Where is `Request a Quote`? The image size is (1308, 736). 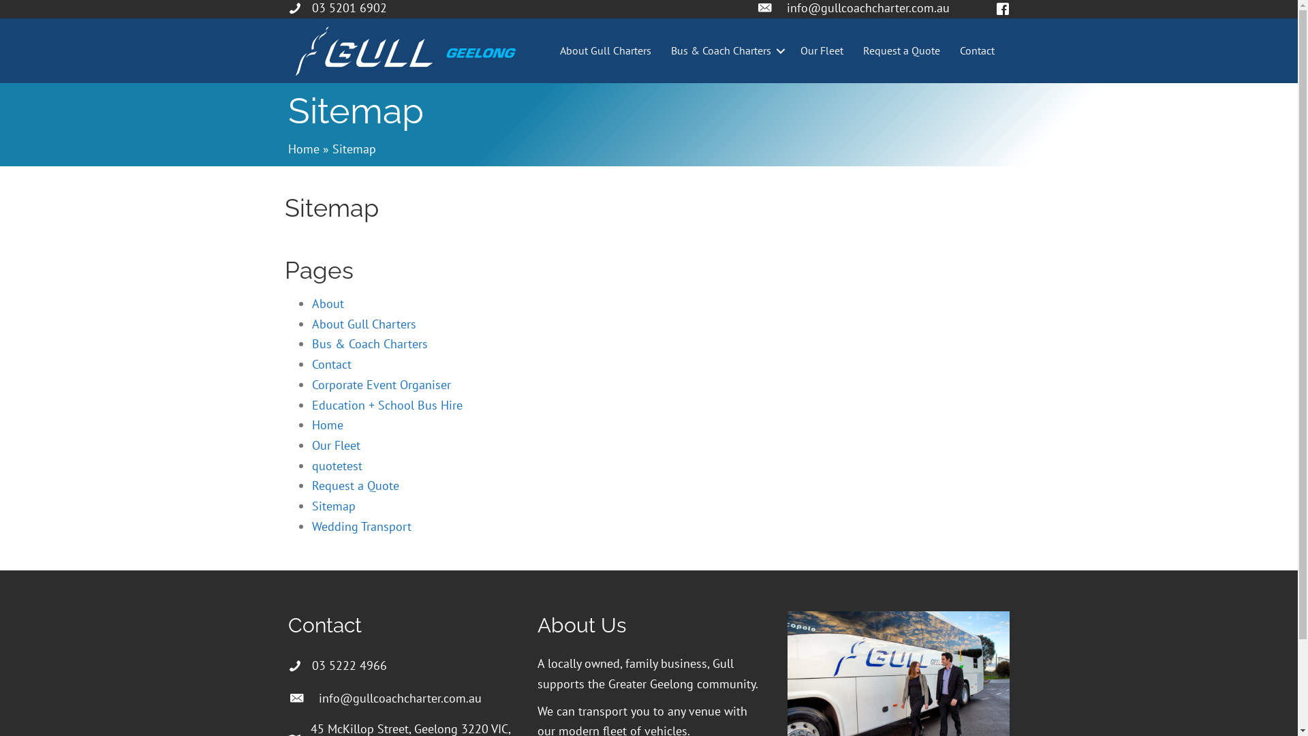 Request a Quote is located at coordinates (901, 50).